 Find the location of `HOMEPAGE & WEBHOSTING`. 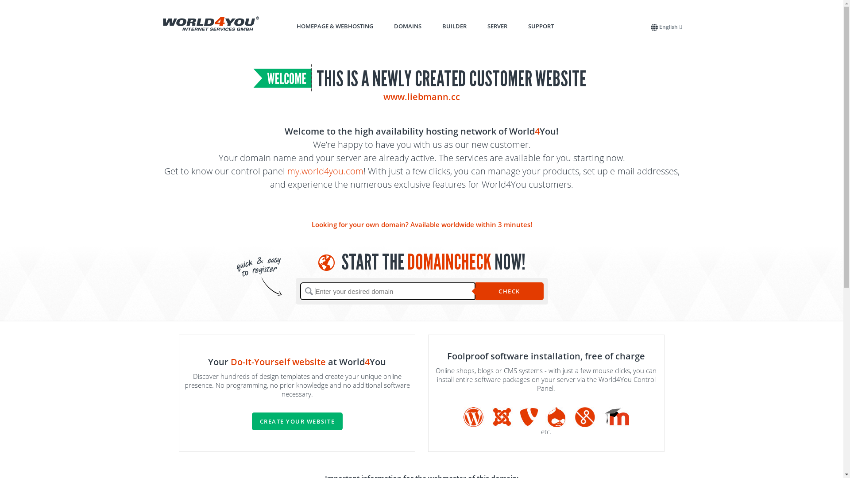

HOMEPAGE & WEBHOSTING is located at coordinates (335, 26).